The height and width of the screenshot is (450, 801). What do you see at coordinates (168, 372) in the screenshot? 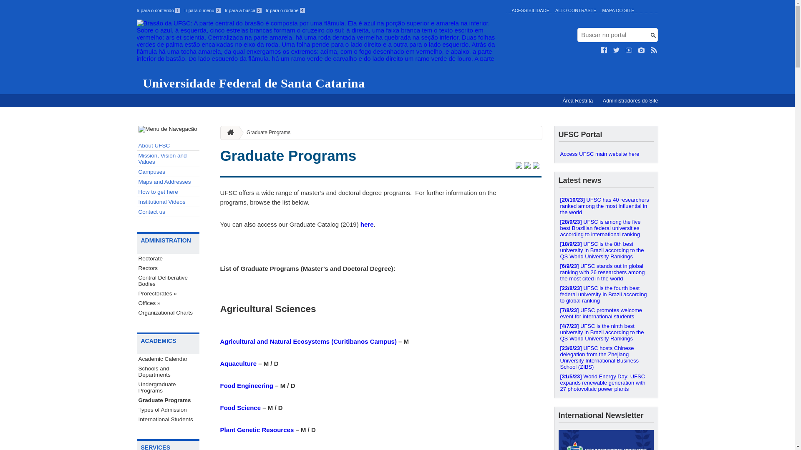
I see `Schools and Departments` at bounding box center [168, 372].